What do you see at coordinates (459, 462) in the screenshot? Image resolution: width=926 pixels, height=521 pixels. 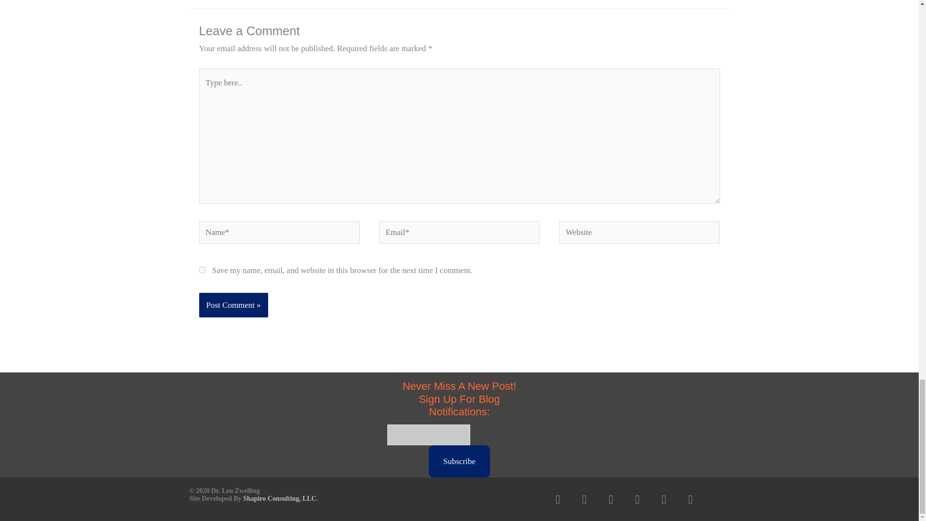 I see `Subscribe` at bounding box center [459, 462].